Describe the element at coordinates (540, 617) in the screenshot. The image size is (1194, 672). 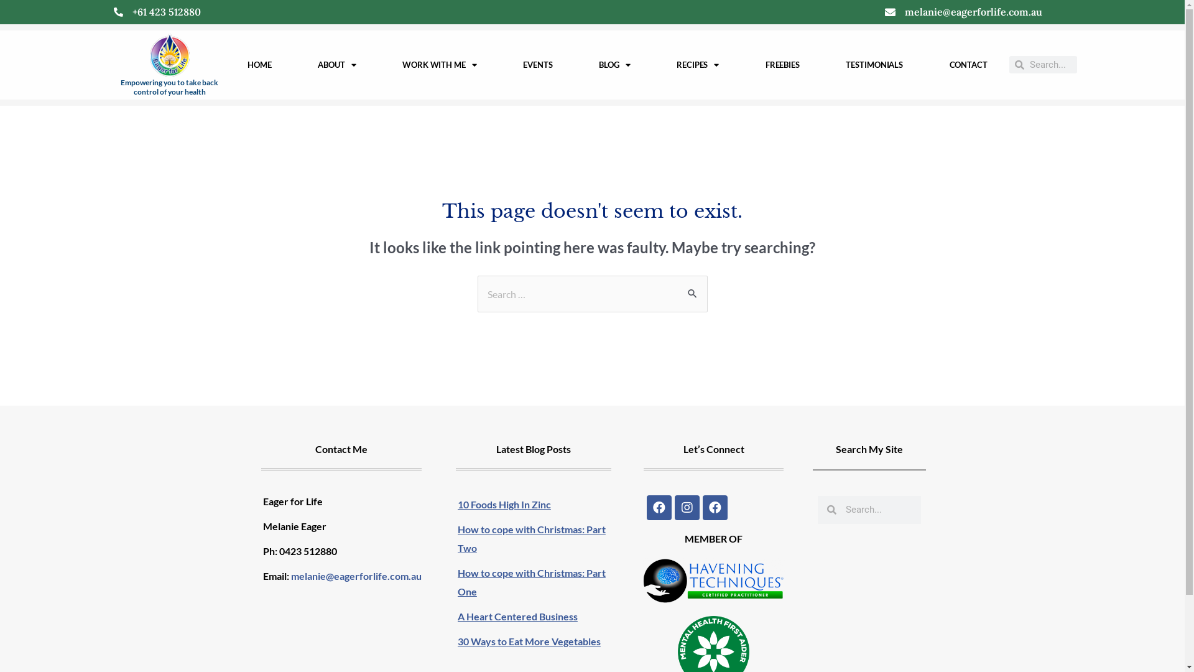
I see `A Heart Centered Business` at that location.